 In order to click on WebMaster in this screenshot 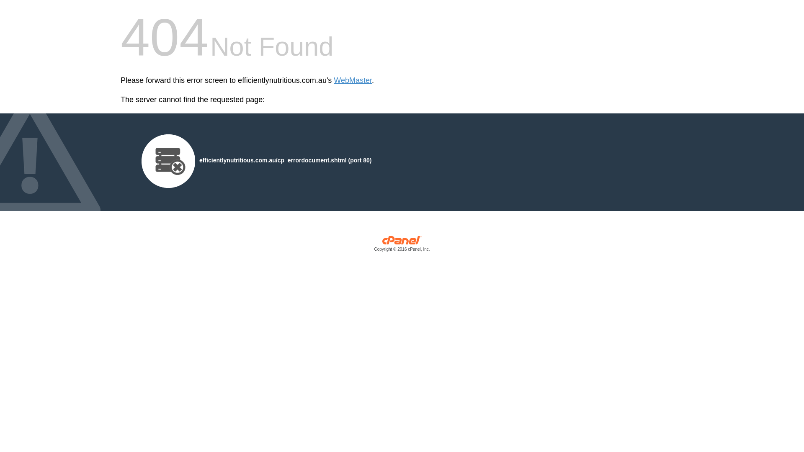, I will do `click(353, 80)`.